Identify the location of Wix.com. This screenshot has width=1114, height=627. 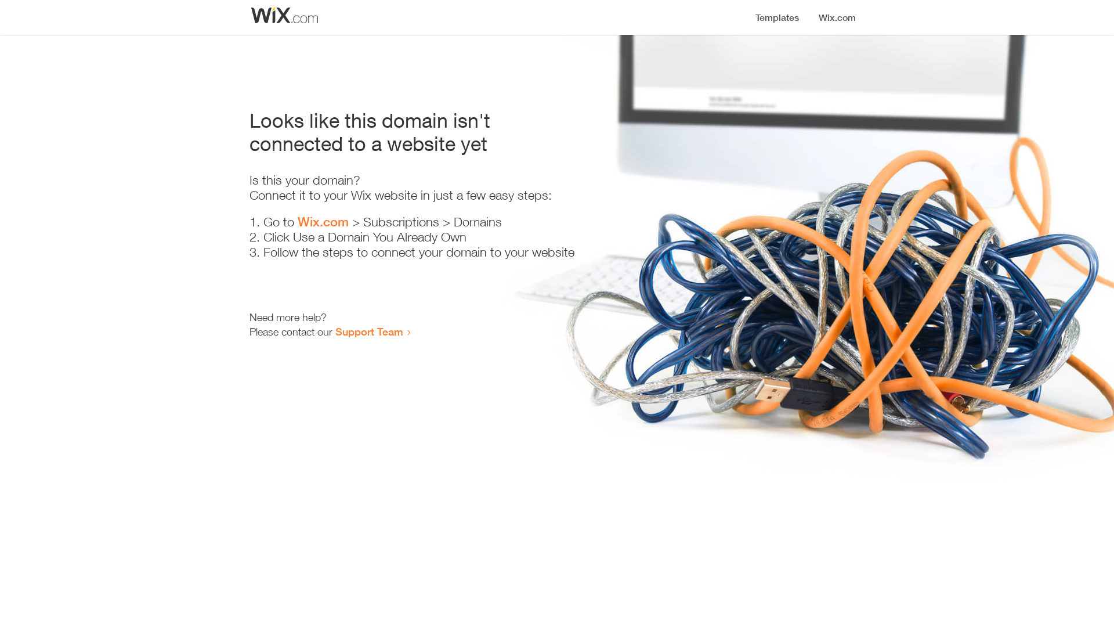
(323, 222).